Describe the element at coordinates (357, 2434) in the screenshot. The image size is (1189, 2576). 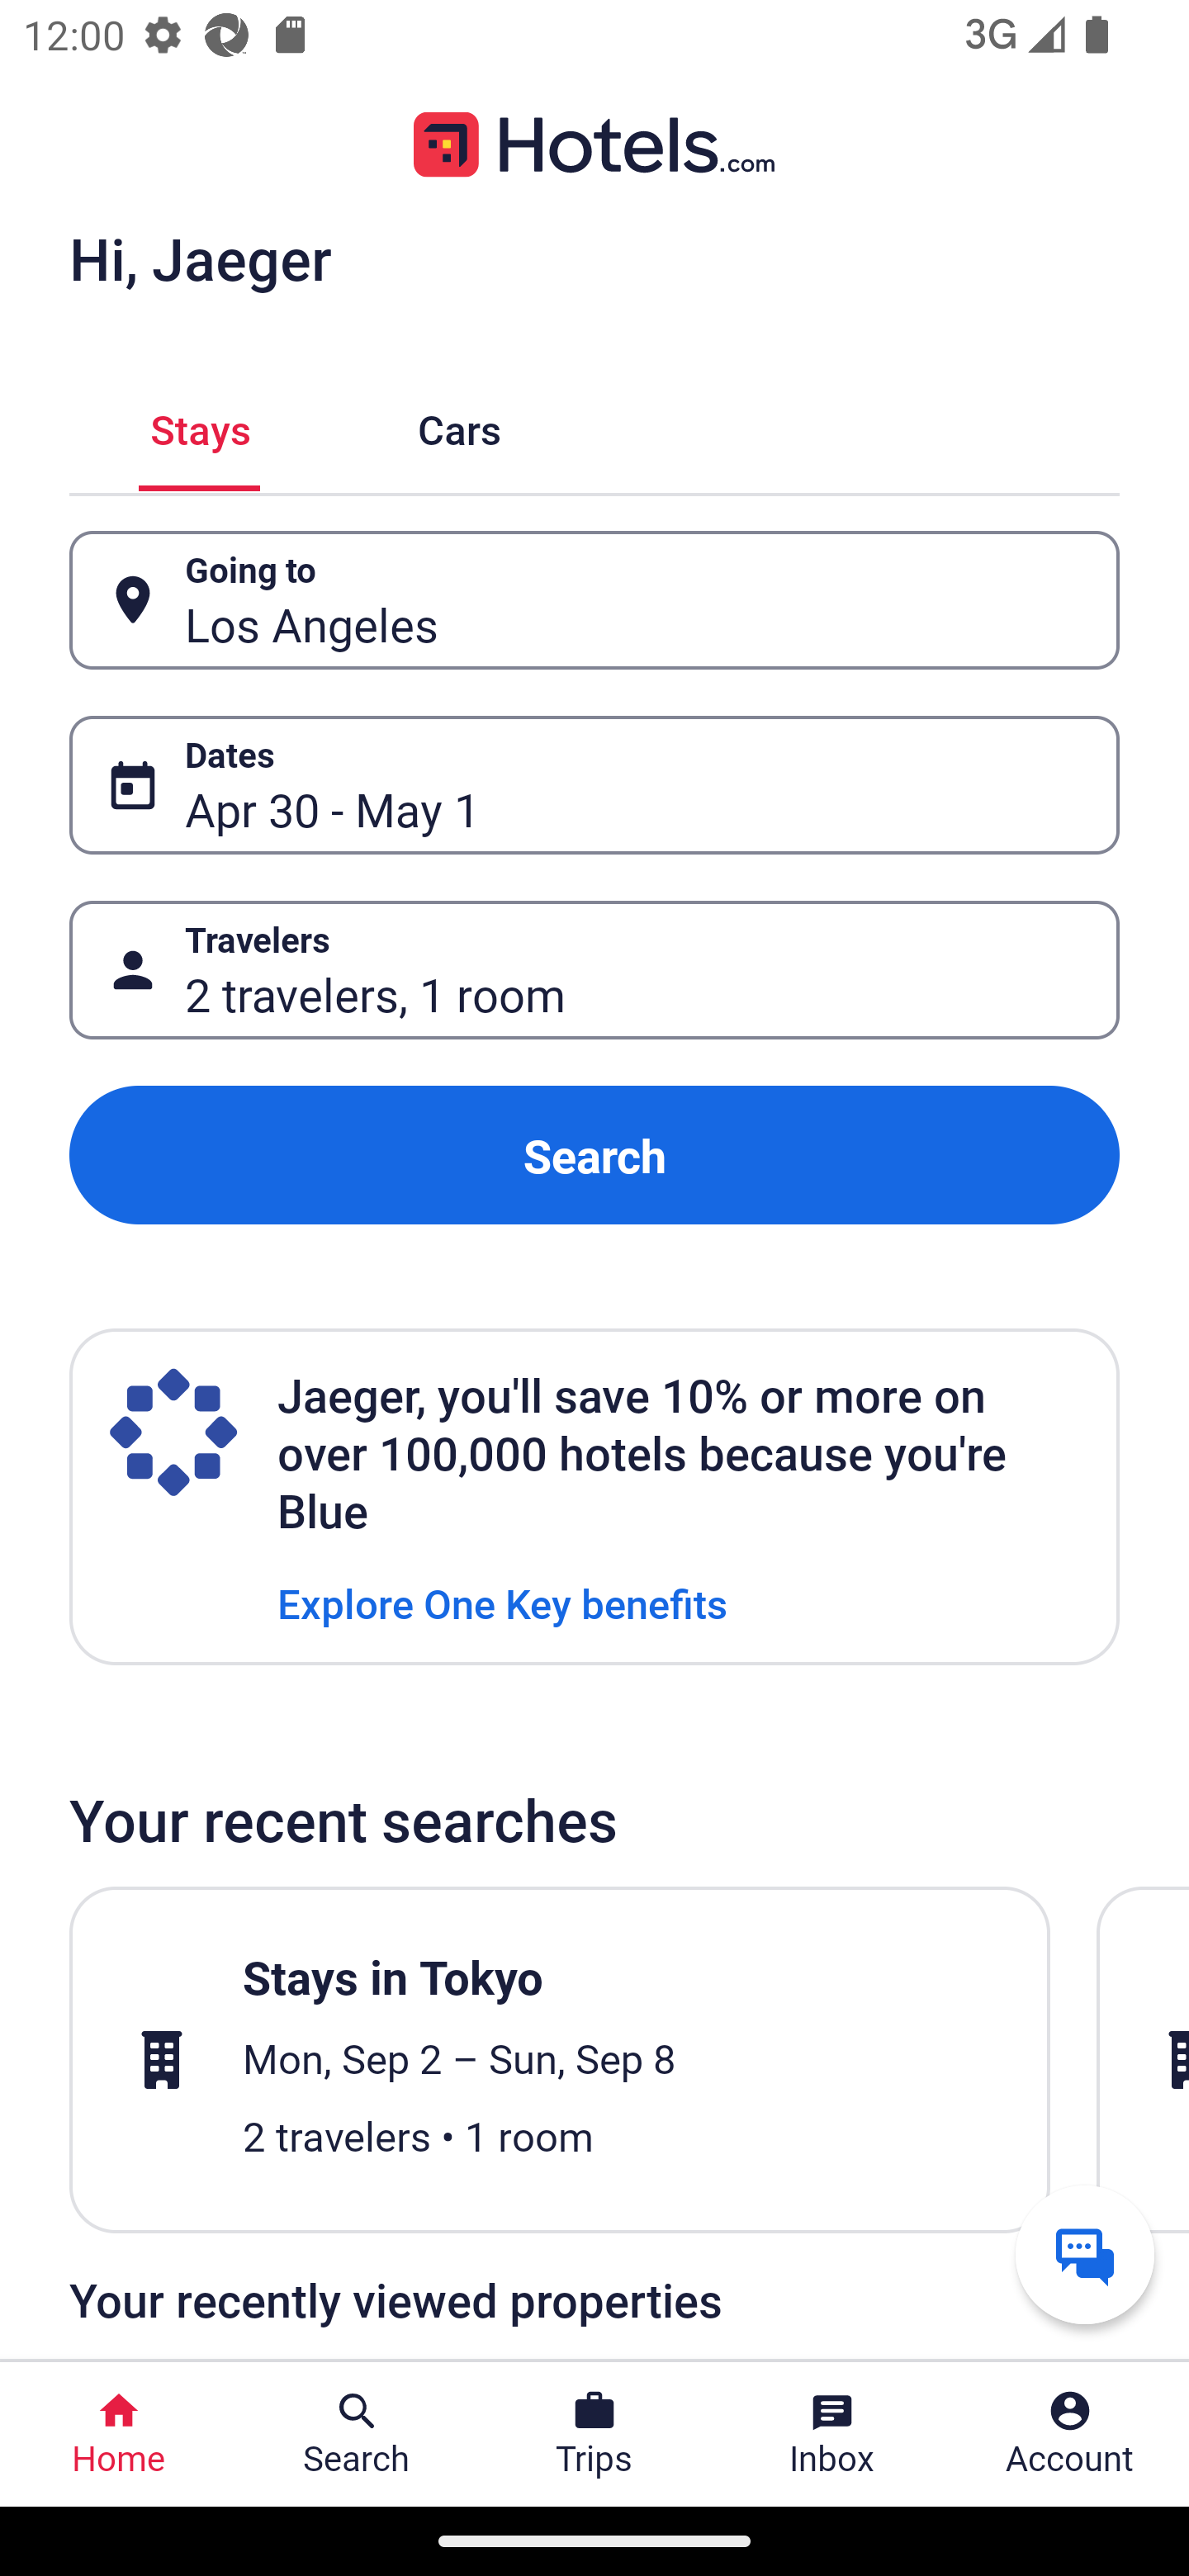
I see `Search Search Button` at that location.